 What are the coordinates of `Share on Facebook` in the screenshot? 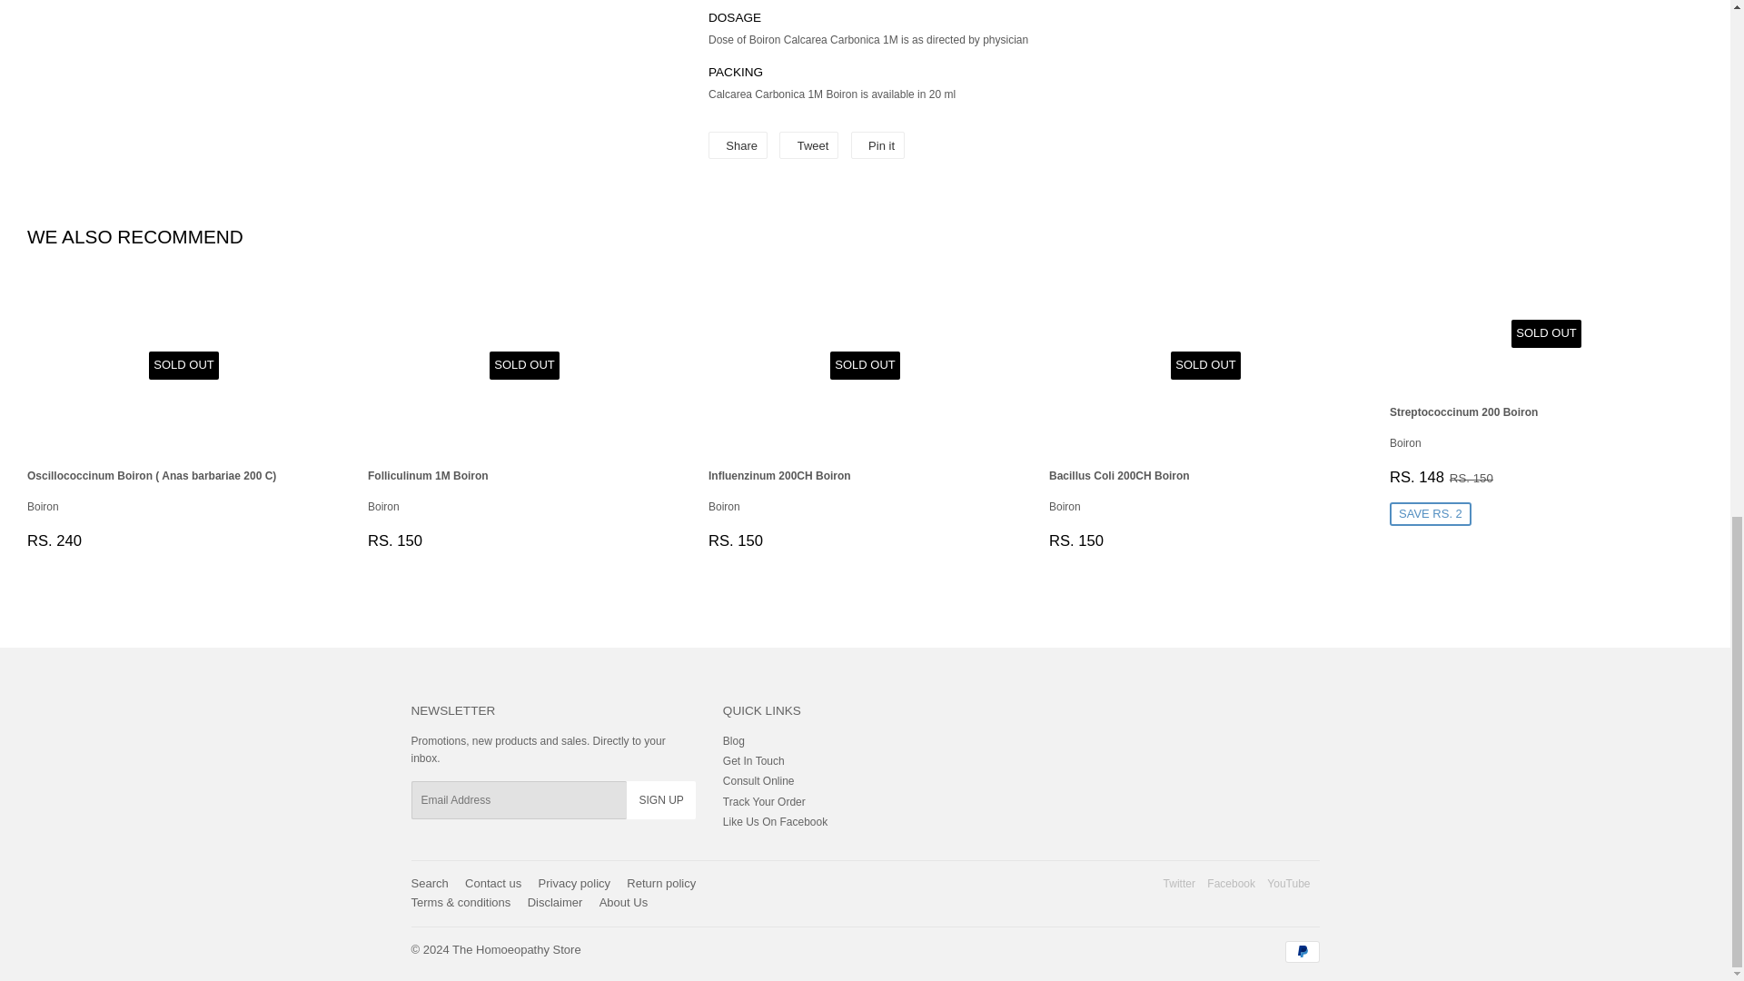 It's located at (738, 144).